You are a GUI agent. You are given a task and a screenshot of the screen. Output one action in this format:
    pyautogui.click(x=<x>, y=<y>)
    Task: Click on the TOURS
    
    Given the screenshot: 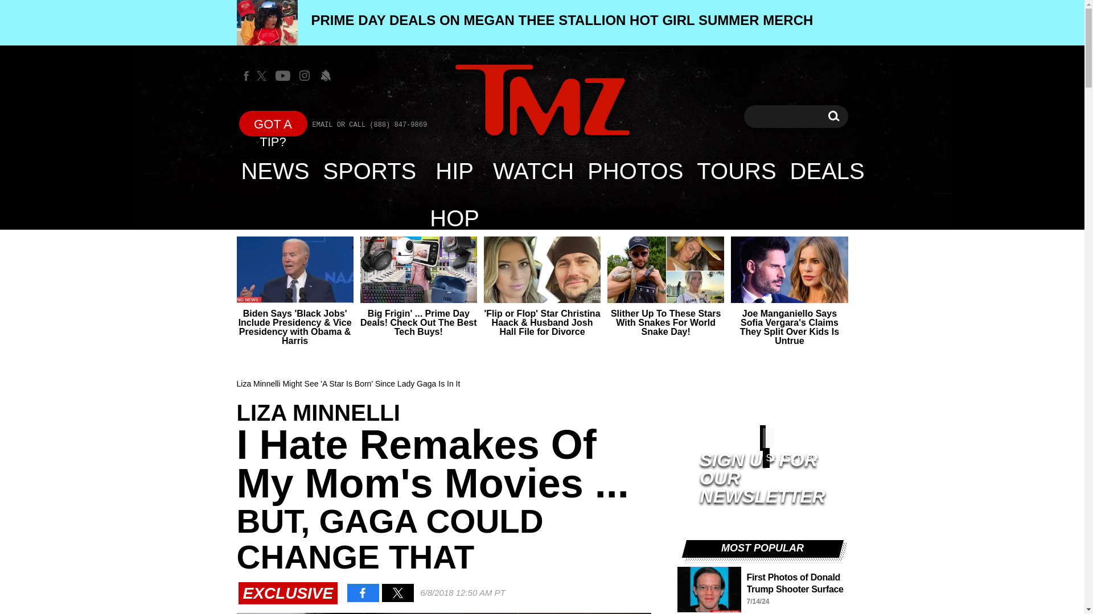 What is the action you would take?
    pyautogui.click(x=370, y=171)
    